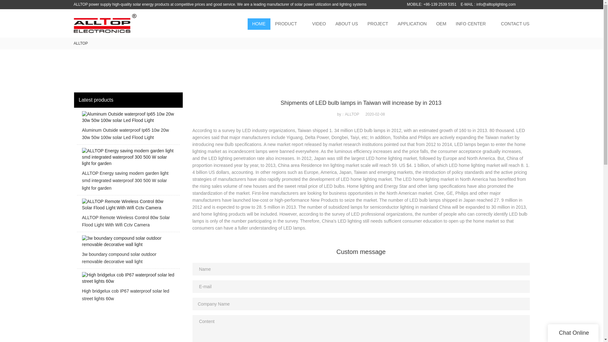  I want to click on APPLICATION, so click(412, 24).